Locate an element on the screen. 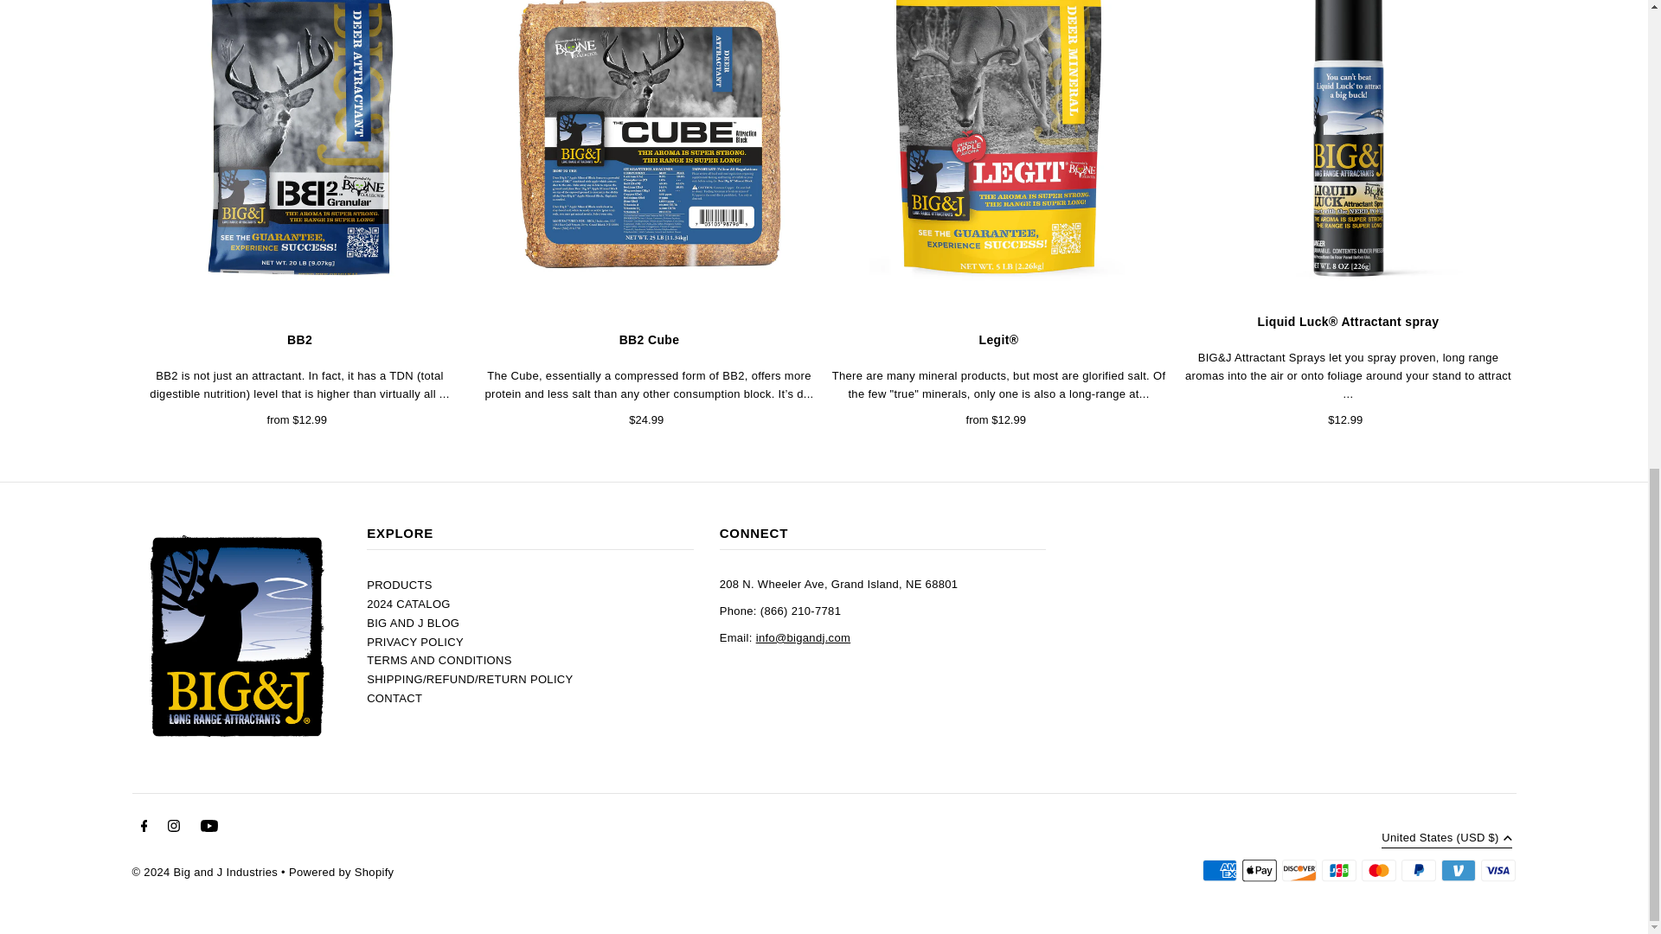 The height and width of the screenshot is (934, 1661). Apple Pay is located at coordinates (1260, 870).